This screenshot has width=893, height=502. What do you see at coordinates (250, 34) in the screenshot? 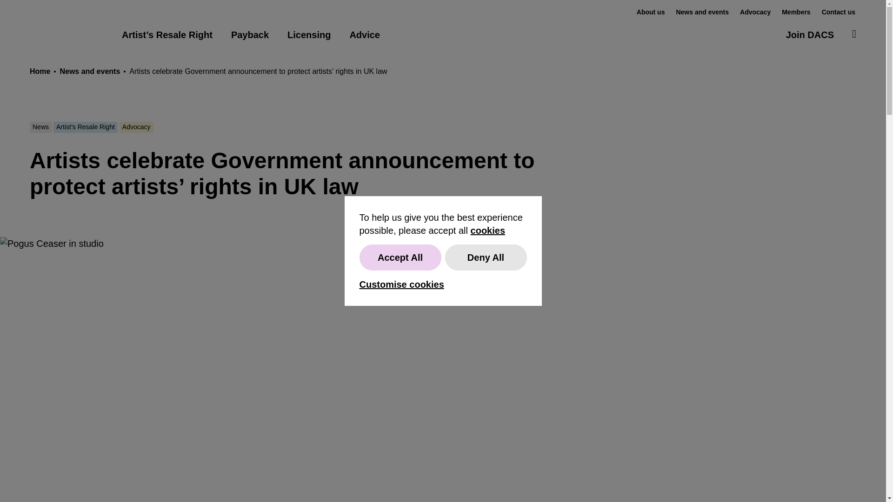
I see `Payback` at bounding box center [250, 34].